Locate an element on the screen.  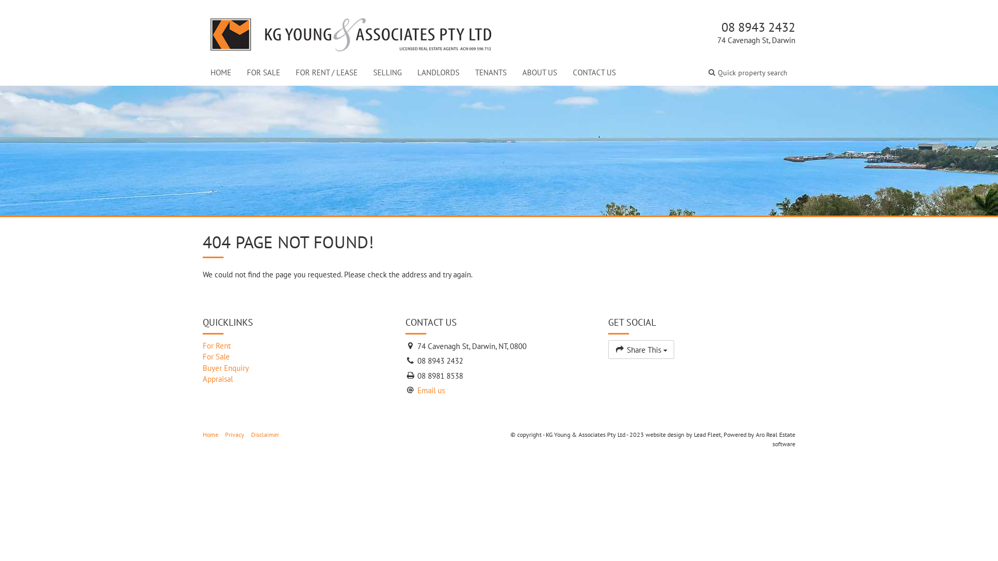
Lead Fleet is located at coordinates (707, 434).